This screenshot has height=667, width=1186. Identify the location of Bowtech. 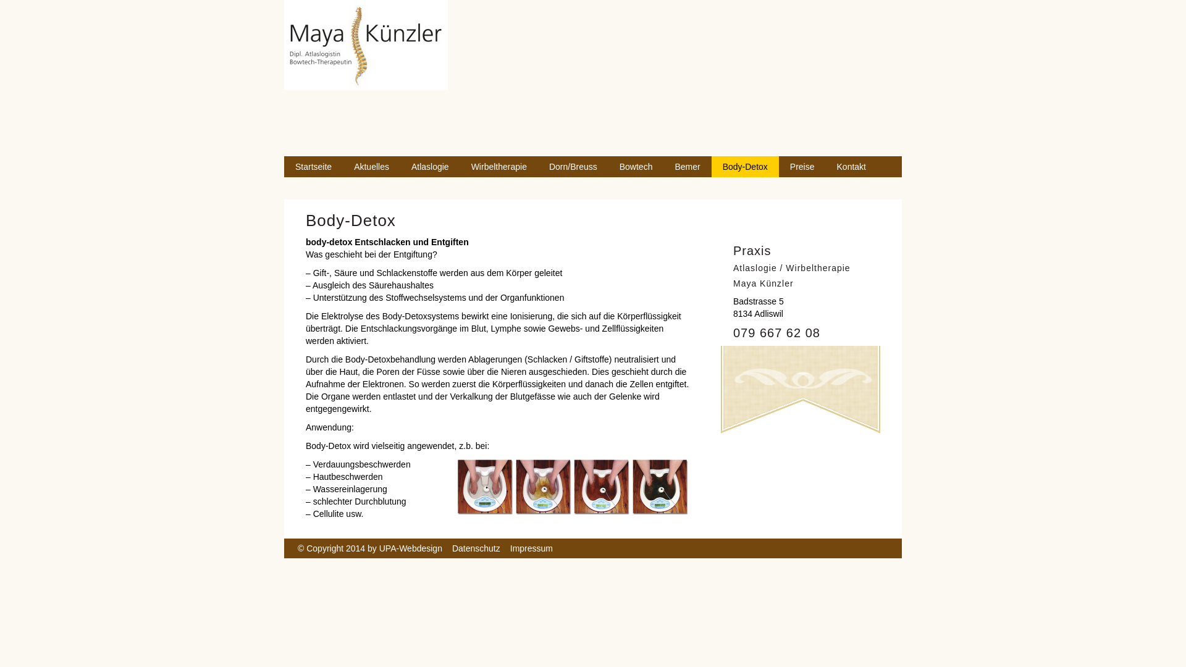
(636, 167).